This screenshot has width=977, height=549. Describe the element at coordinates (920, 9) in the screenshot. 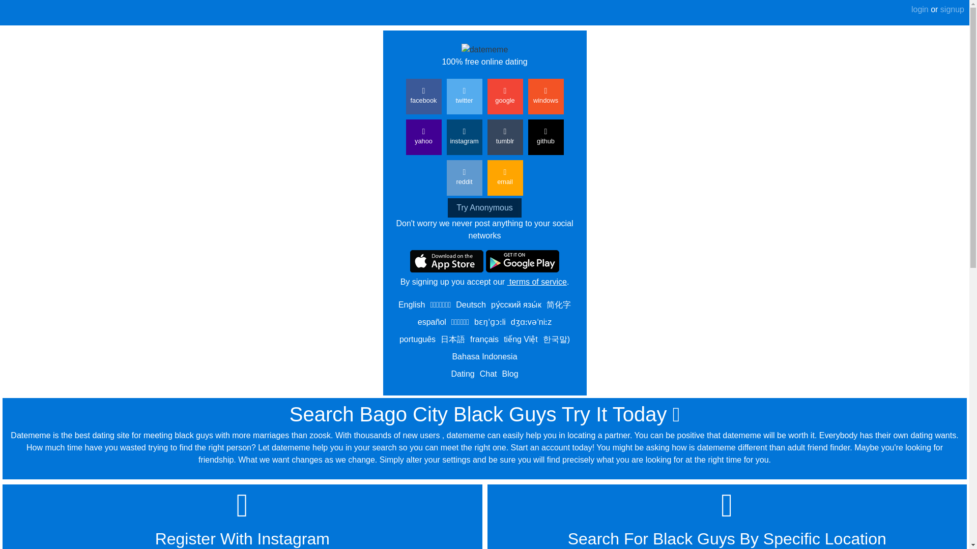

I see `login` at that location.